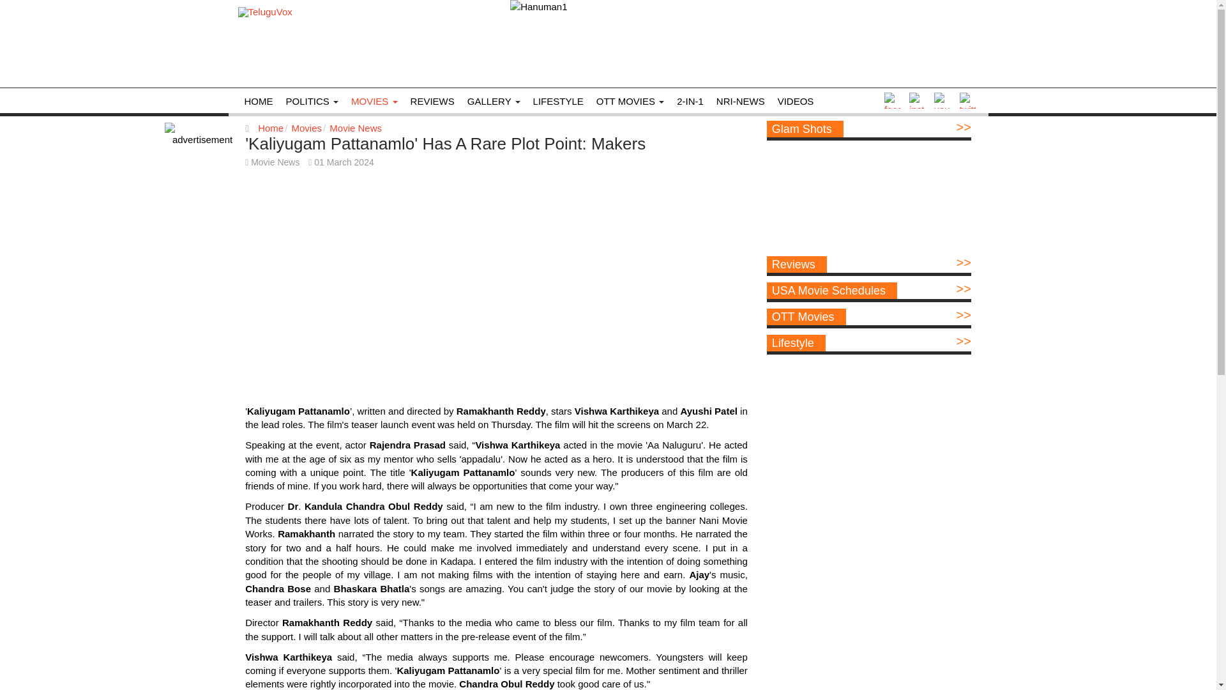  I want to click on MOVIES, so click(374, 101).